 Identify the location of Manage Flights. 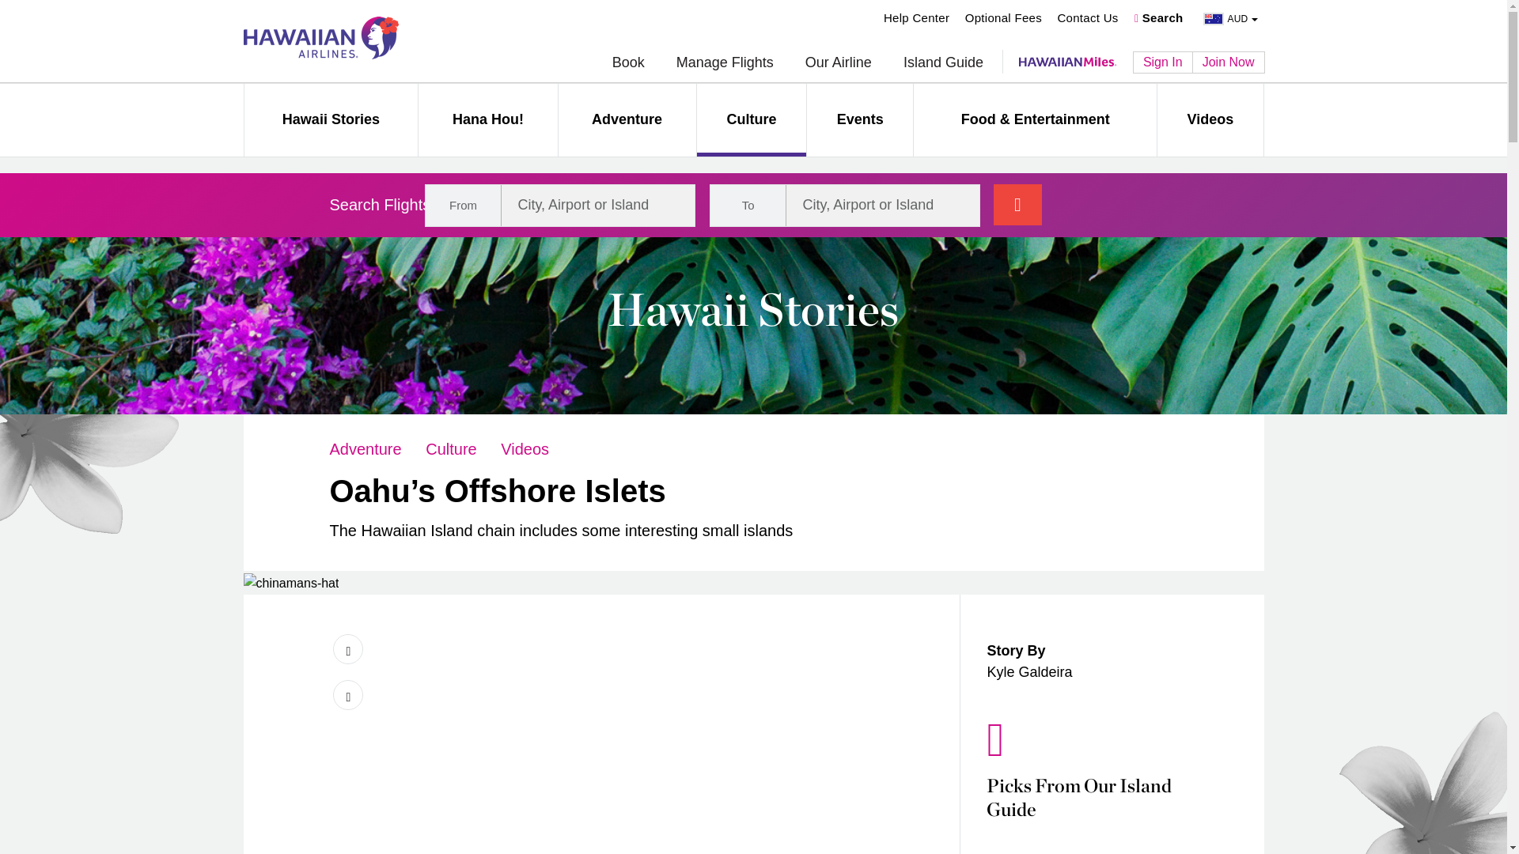
(725, 63).